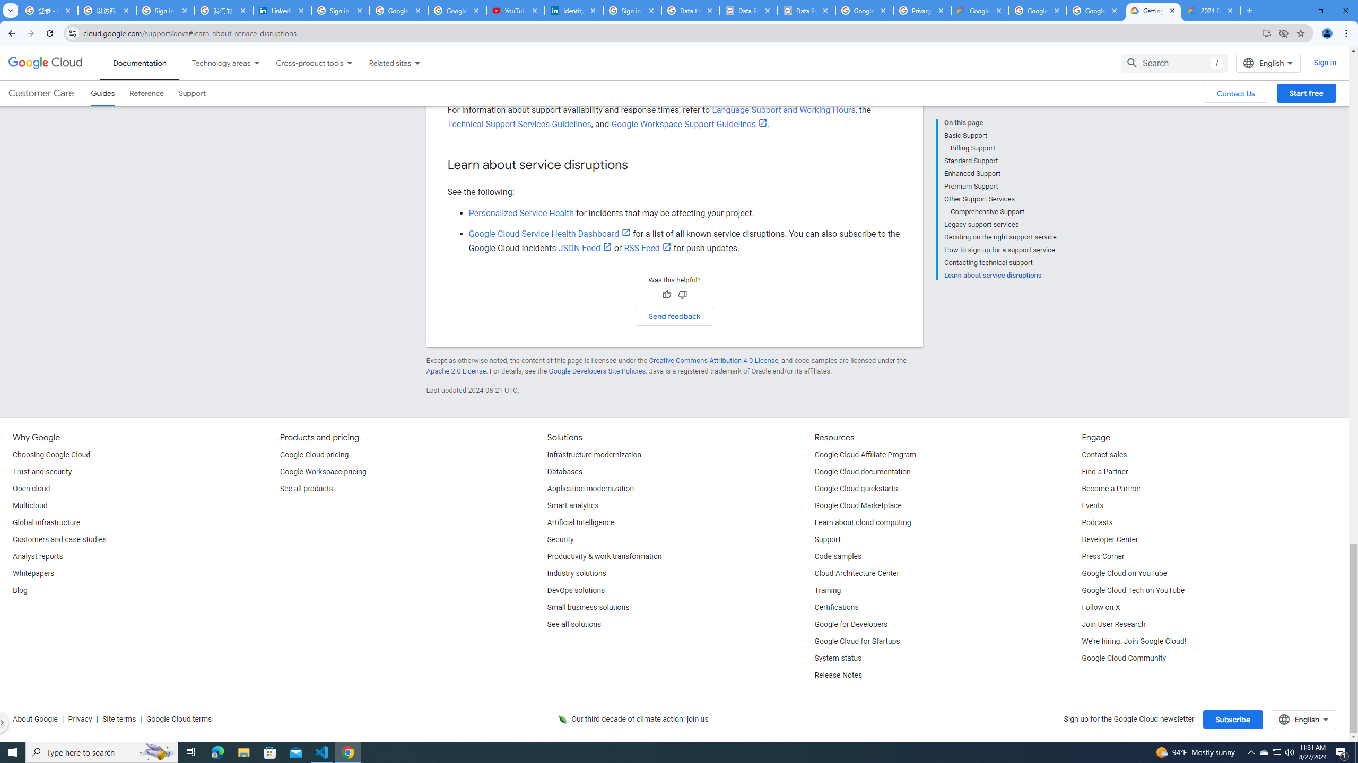 The width and height of the screenshot is (1358, 763). Describe the element at coordinates (215, 63) in the screenshot. I see `Technology areas` at that location.